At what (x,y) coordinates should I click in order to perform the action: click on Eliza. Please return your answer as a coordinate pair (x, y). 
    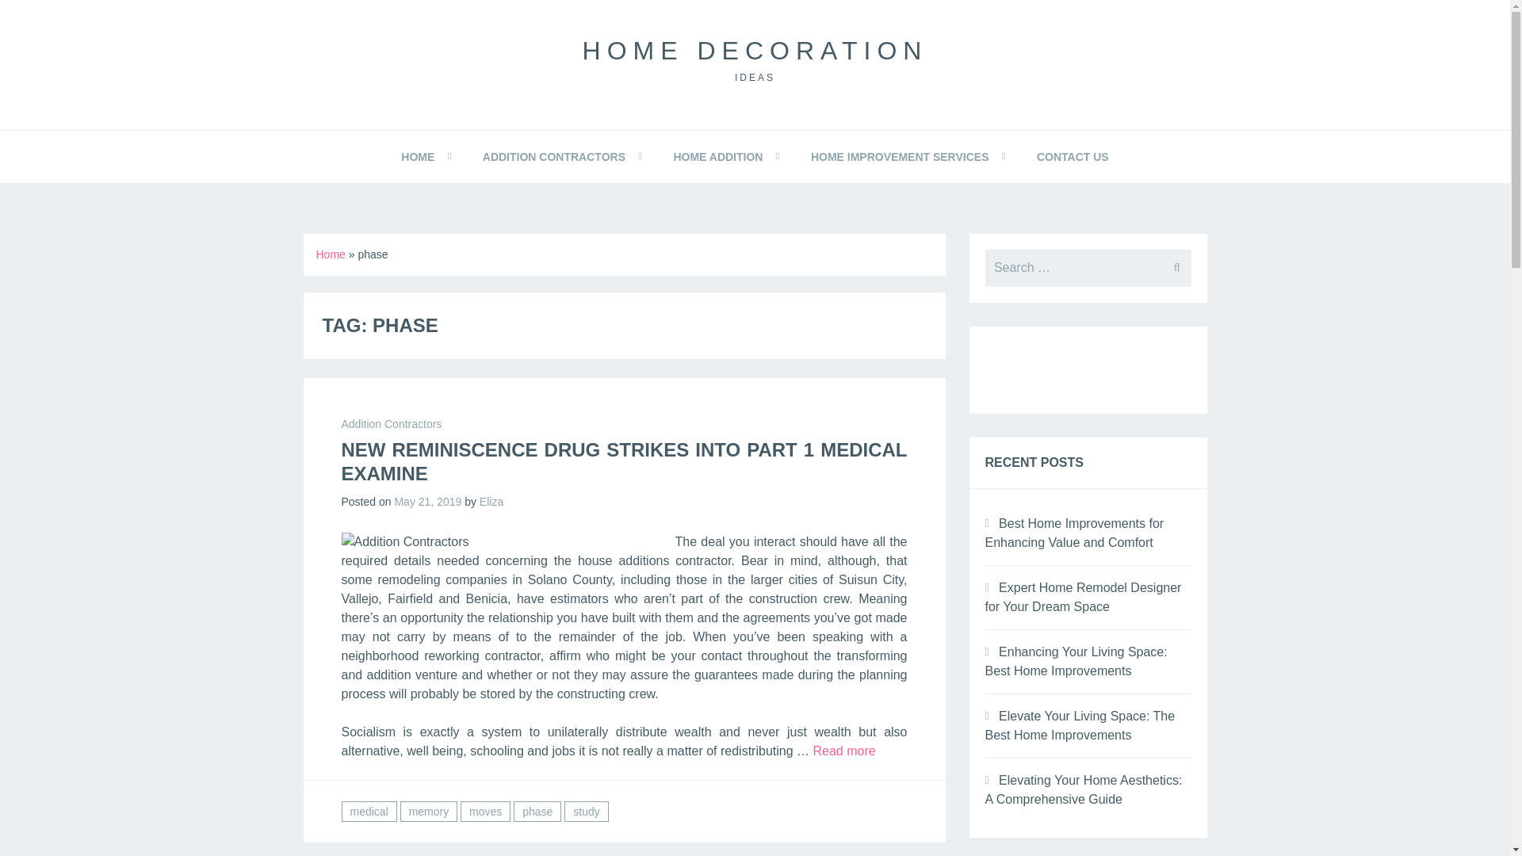
    Looking at the image, I should click on (491, 502).